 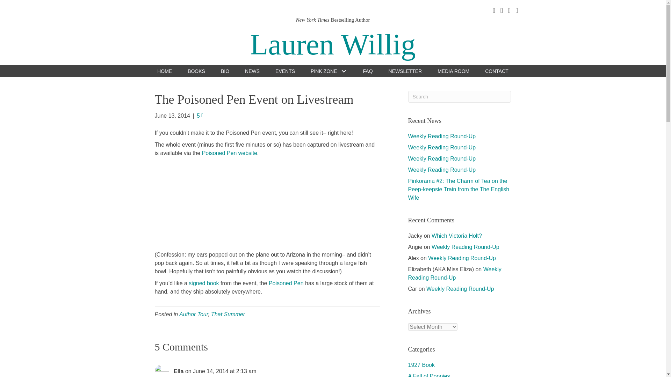 What do you see at coordinates (194, 314) in the screenshot?
I see `Author Tour` at bounding box center [194, 314].